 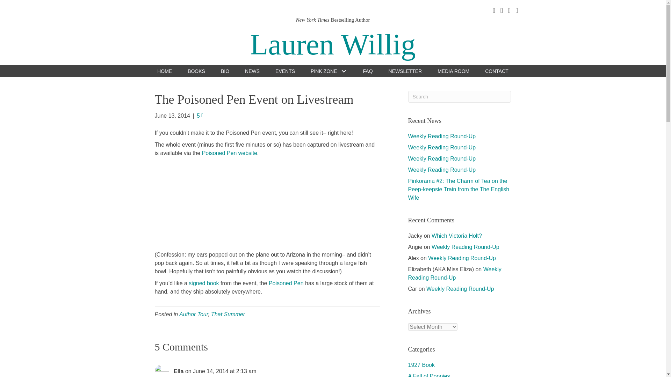 What do you see at coordinates (194, 314) in the screenshot?
I see `Author Tour` at bounding box center [194, 314].